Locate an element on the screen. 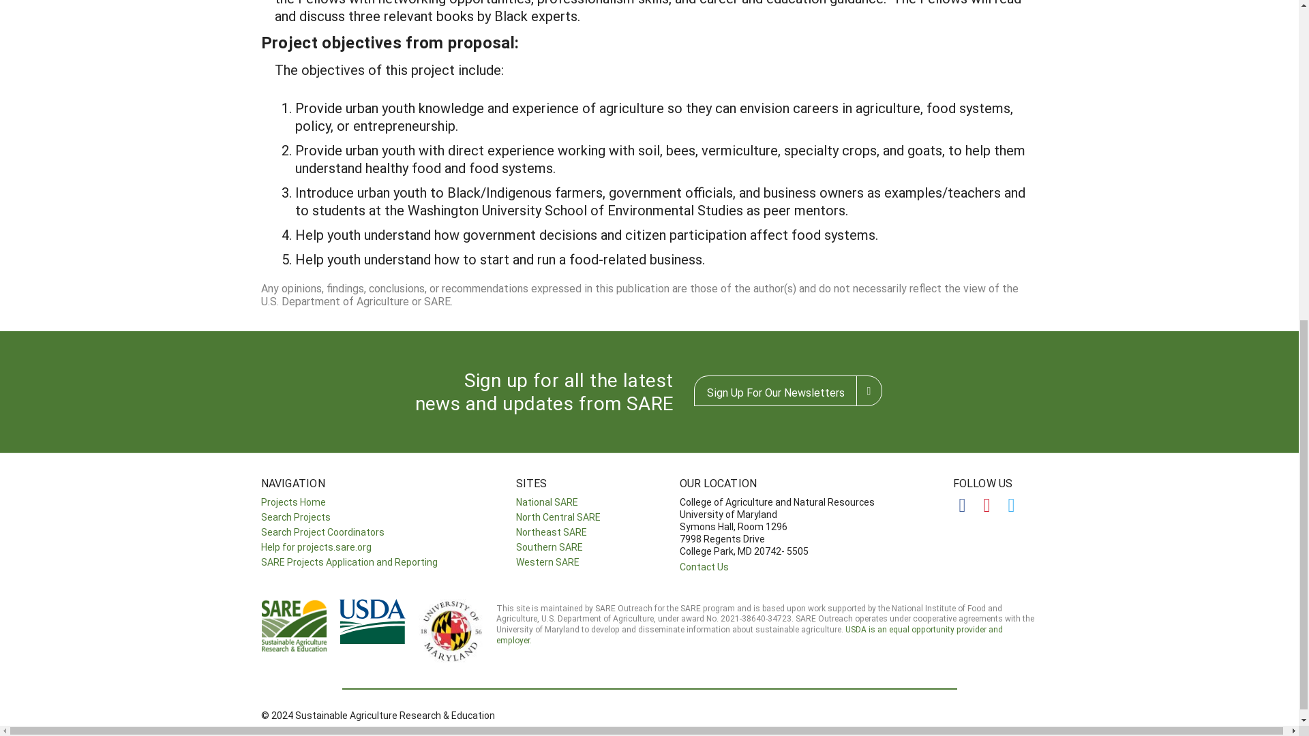 This screenshot has width=1309, height=736. Projects Home is located at coordinates (292, 502).